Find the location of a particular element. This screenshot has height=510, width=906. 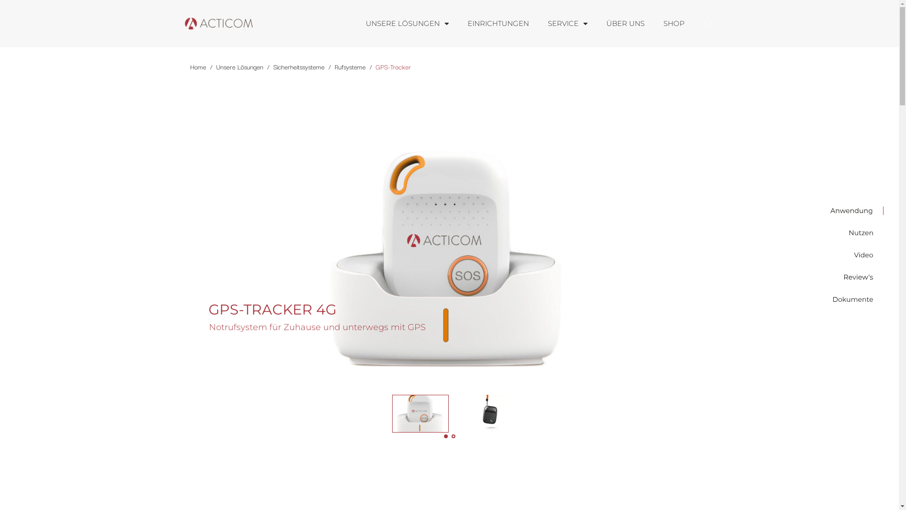

EINRICHTUNGEN is located at coordinates (498, 24).